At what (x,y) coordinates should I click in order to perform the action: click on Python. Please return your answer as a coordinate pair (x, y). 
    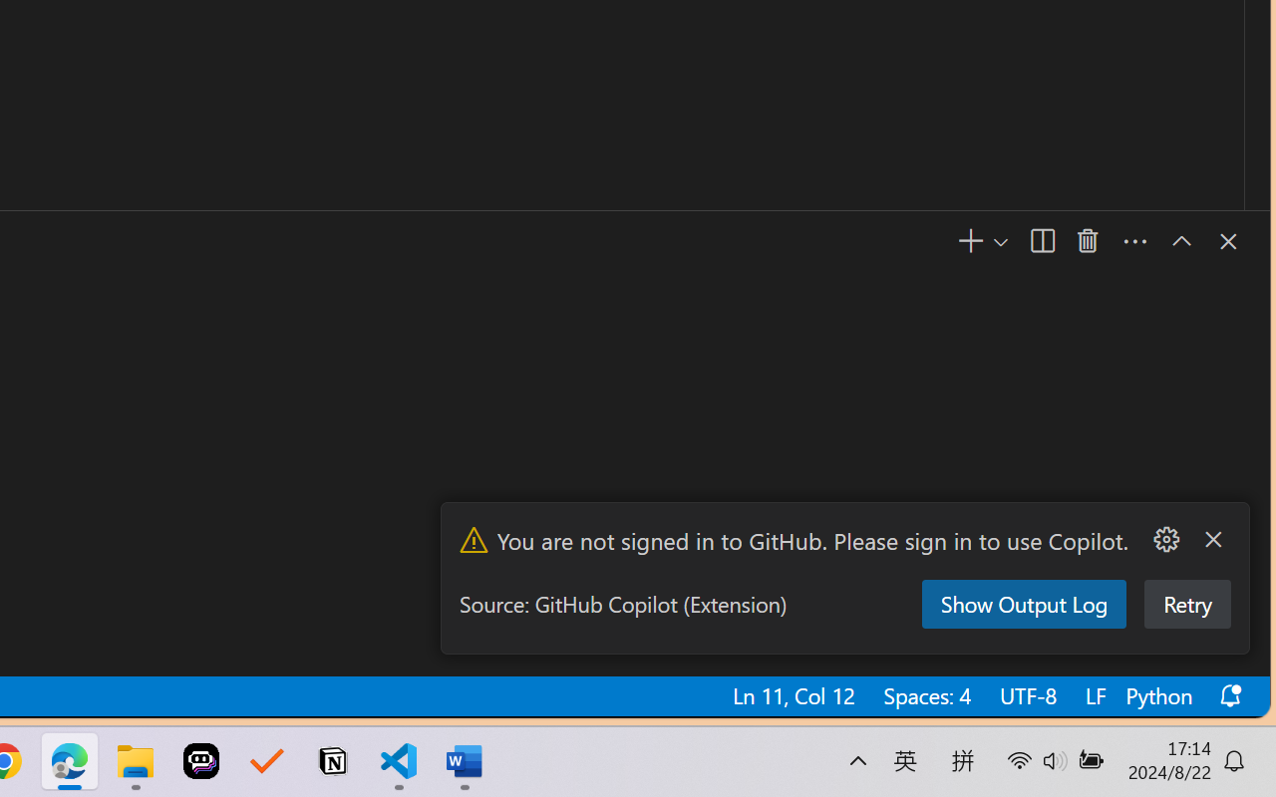
    Looking at the image, I should click on (1157, 695).